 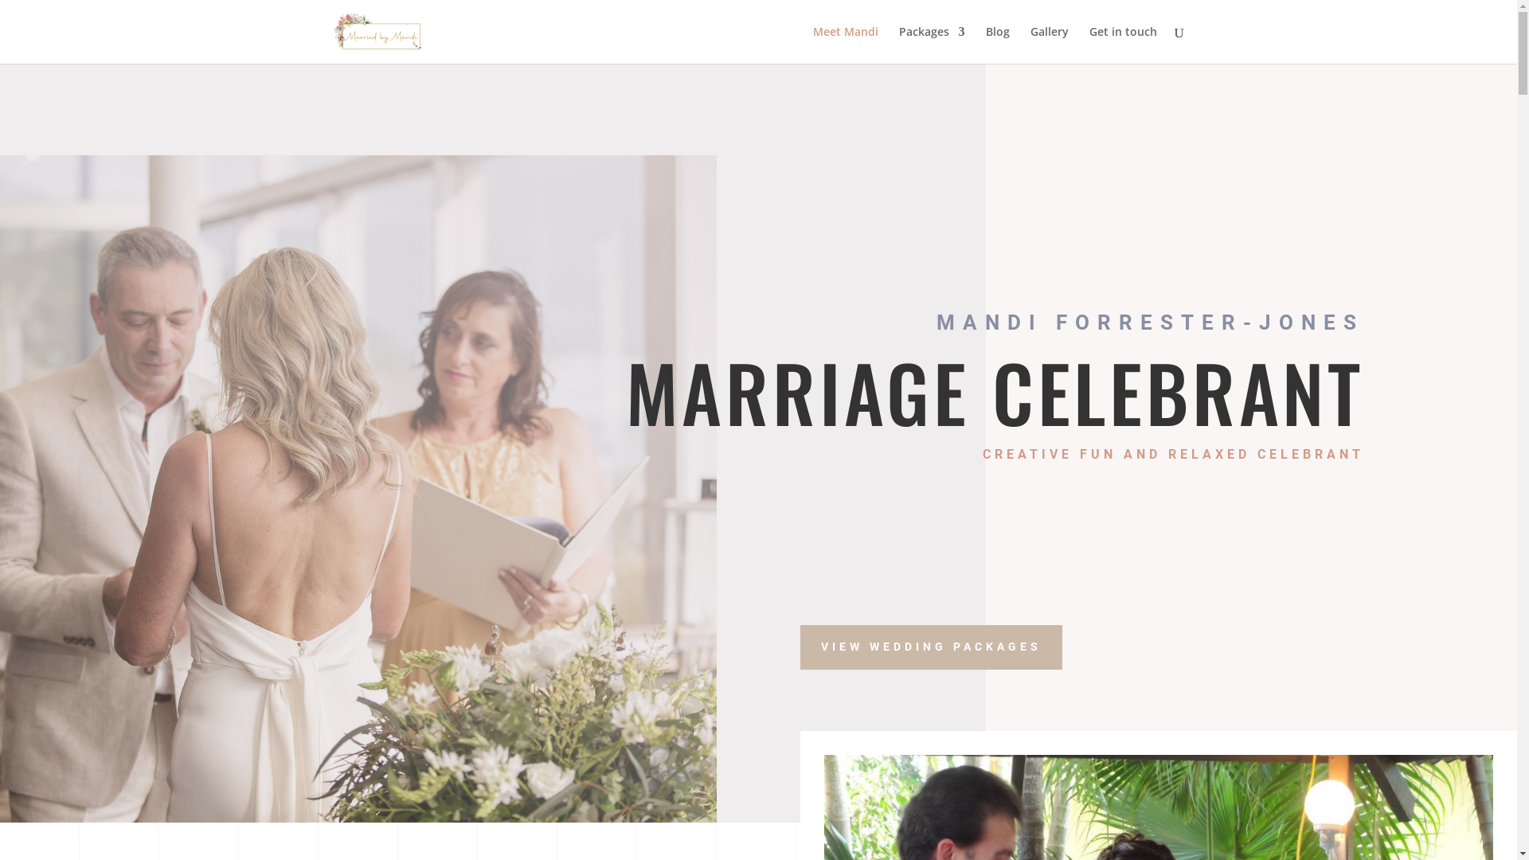 I want to click on Blog, so click(x=998, y=45).